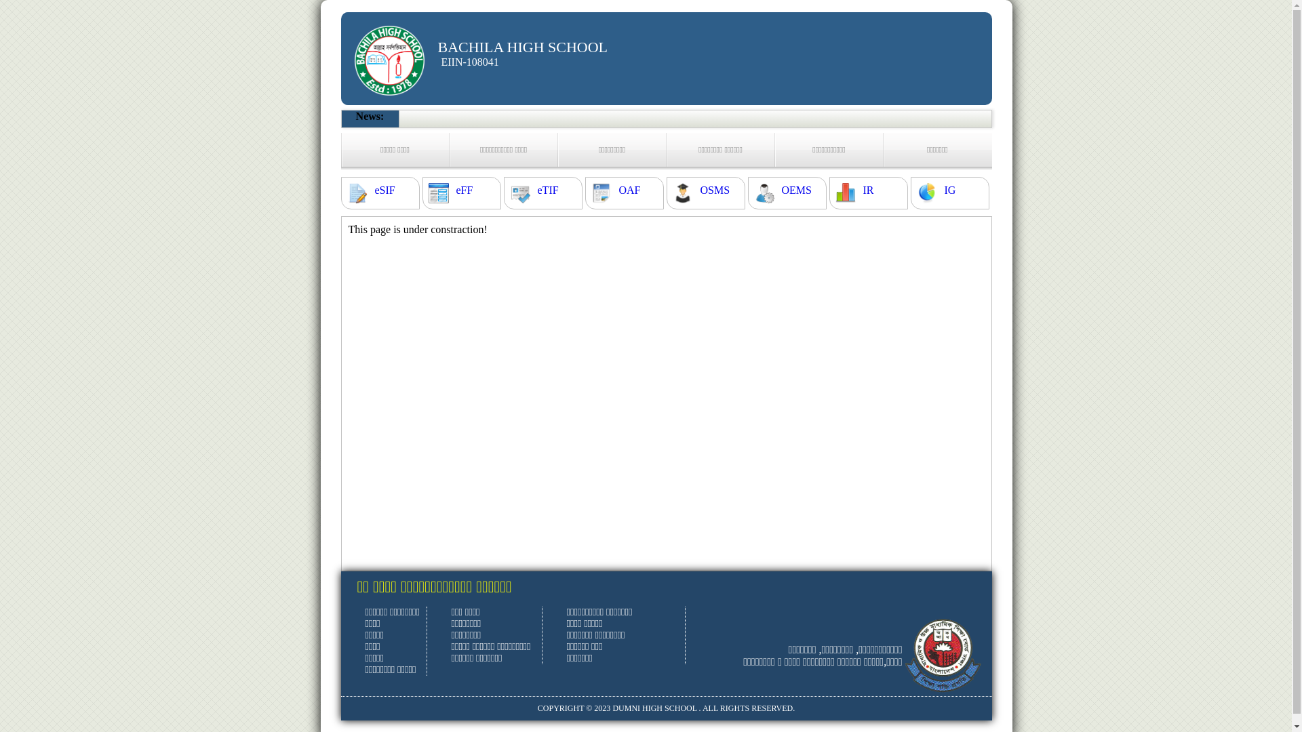 The width and height of the screenshot is (1302, 732). Describe the element at coordinates (715, 190) in the screenshot. I see `OSMS` at that location.